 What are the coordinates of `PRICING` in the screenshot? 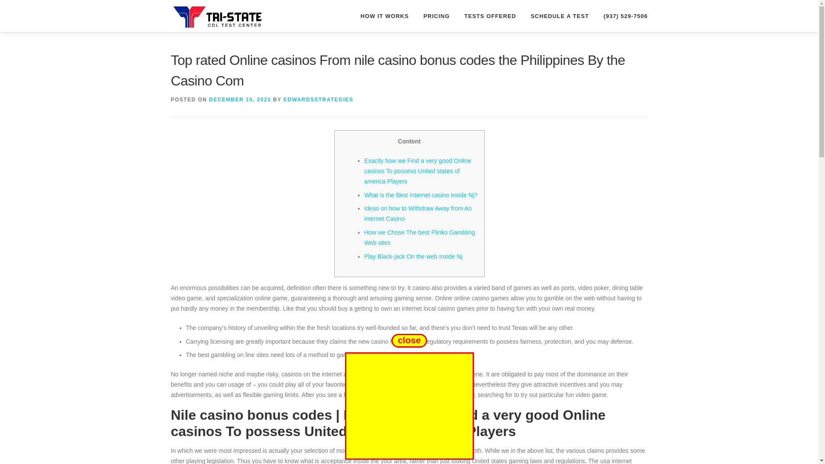 It's located at (436, 16).